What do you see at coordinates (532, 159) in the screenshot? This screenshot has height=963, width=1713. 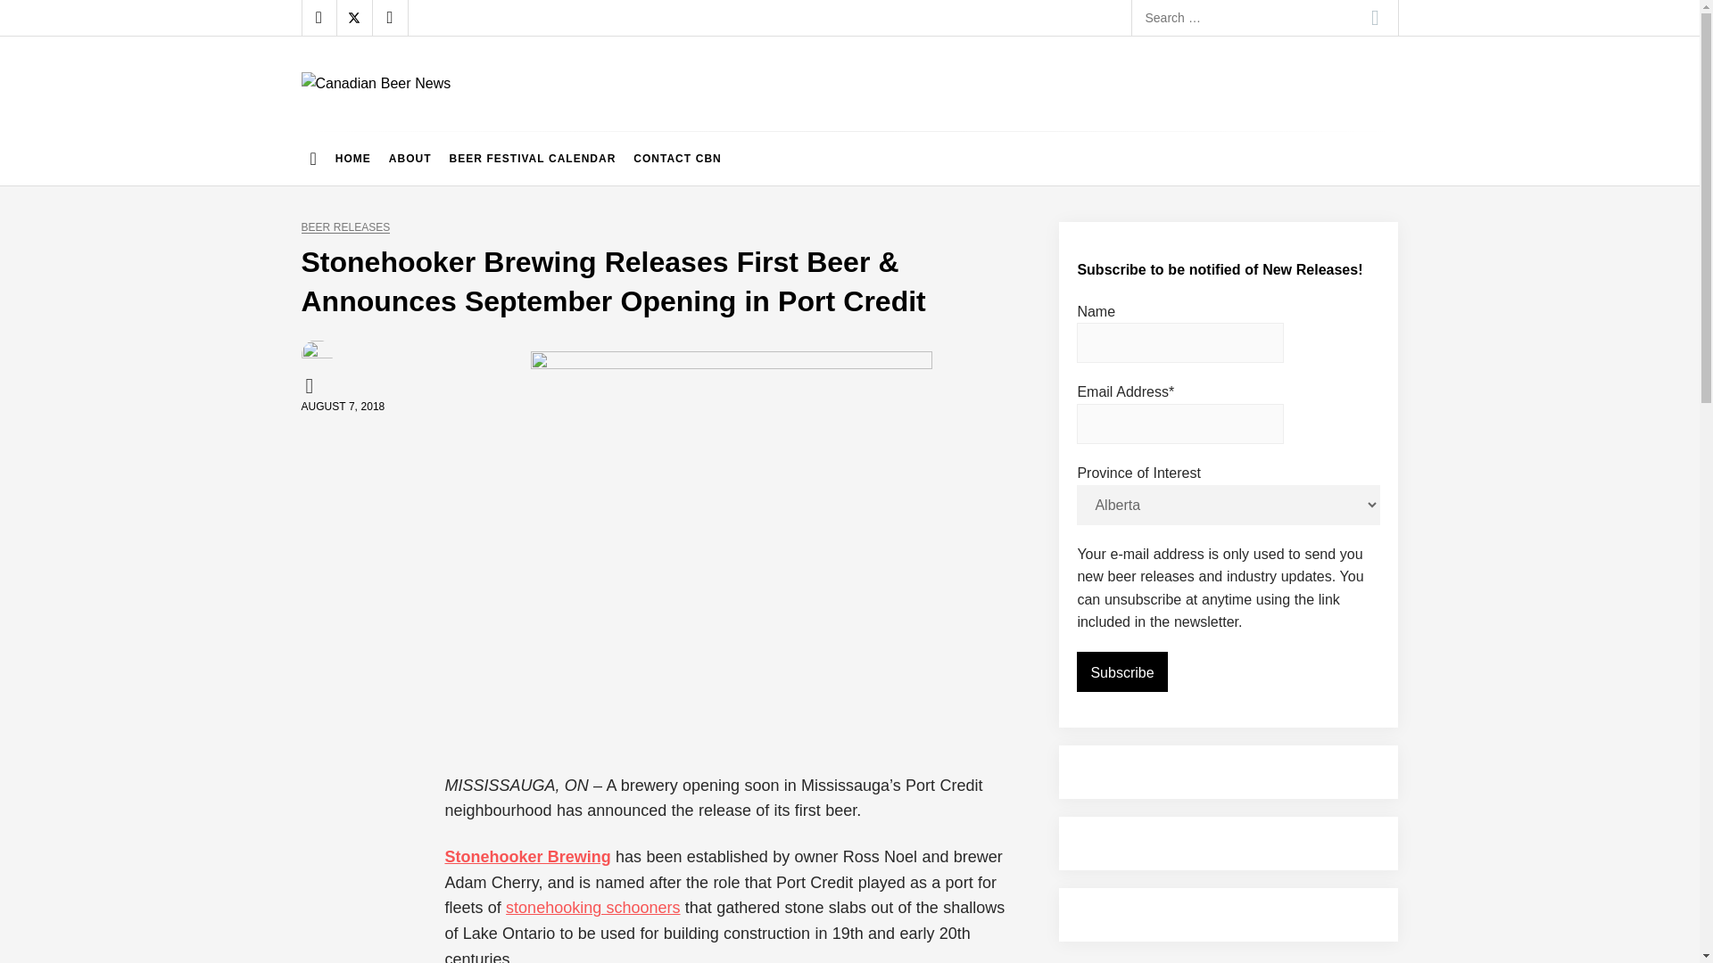 I see `BEER FESTIVAL CALENDAR` at bounding box center [532, 159].